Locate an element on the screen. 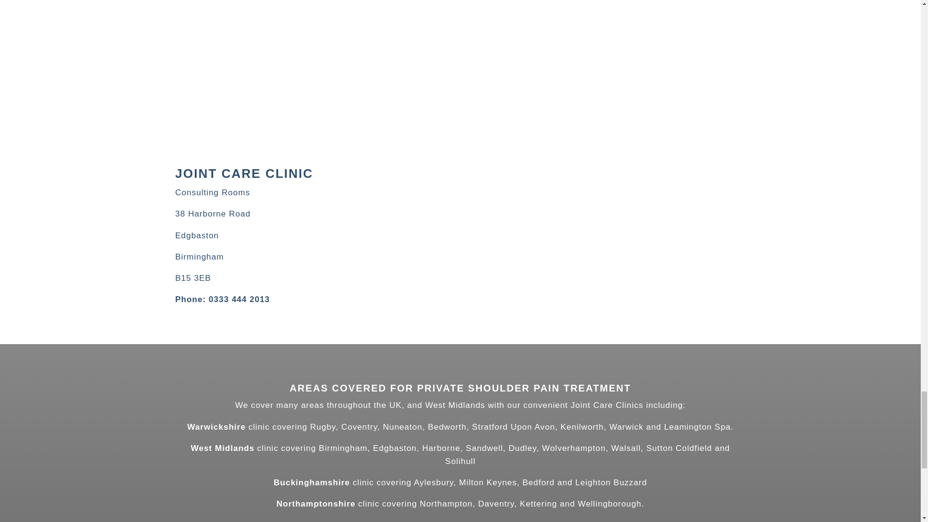 Image resolution: width=928 pixels, height=522 pixels. Birmingham Joint Care Clinic is located at coordinates (115, 125).